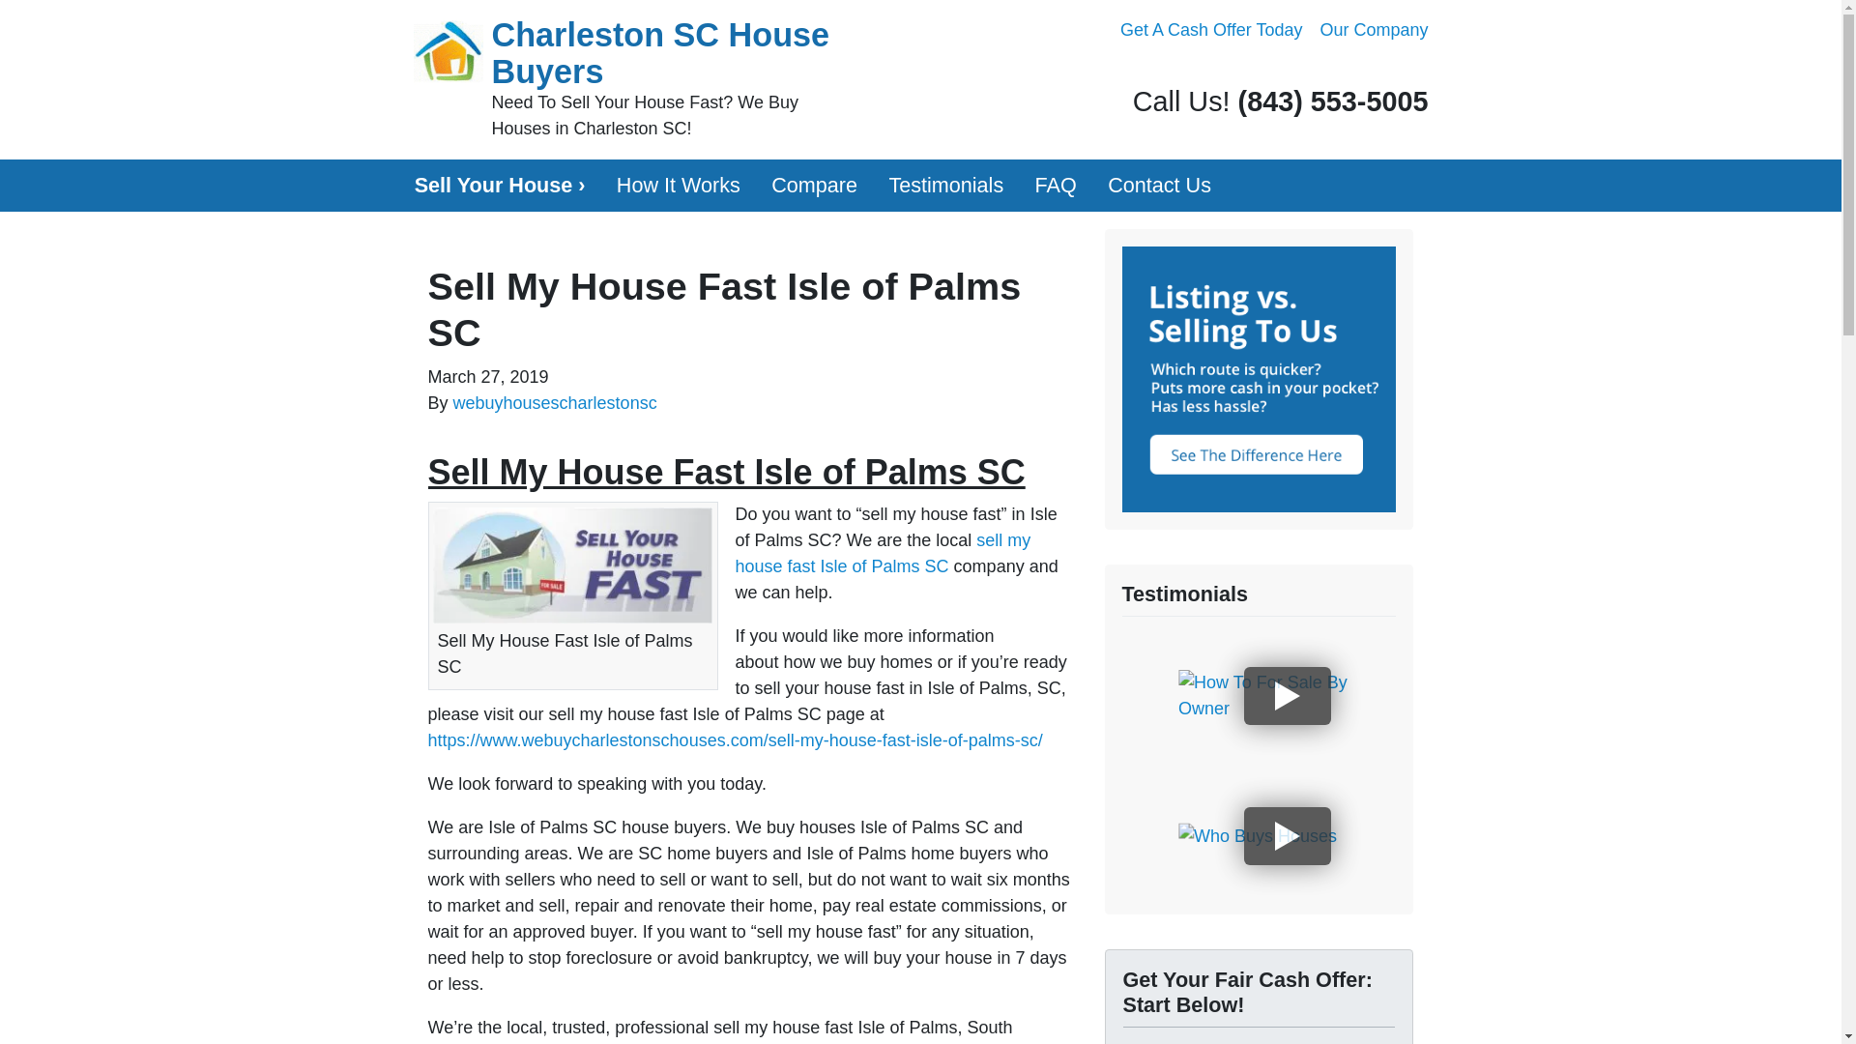 Image resolution: width=1856 pixels, height=1044 pixels. What do you see at coordinates (882, 553) in the screenshot?
I see `sell my house fast Isle of Palms SC` at bounding box center [882, 553].